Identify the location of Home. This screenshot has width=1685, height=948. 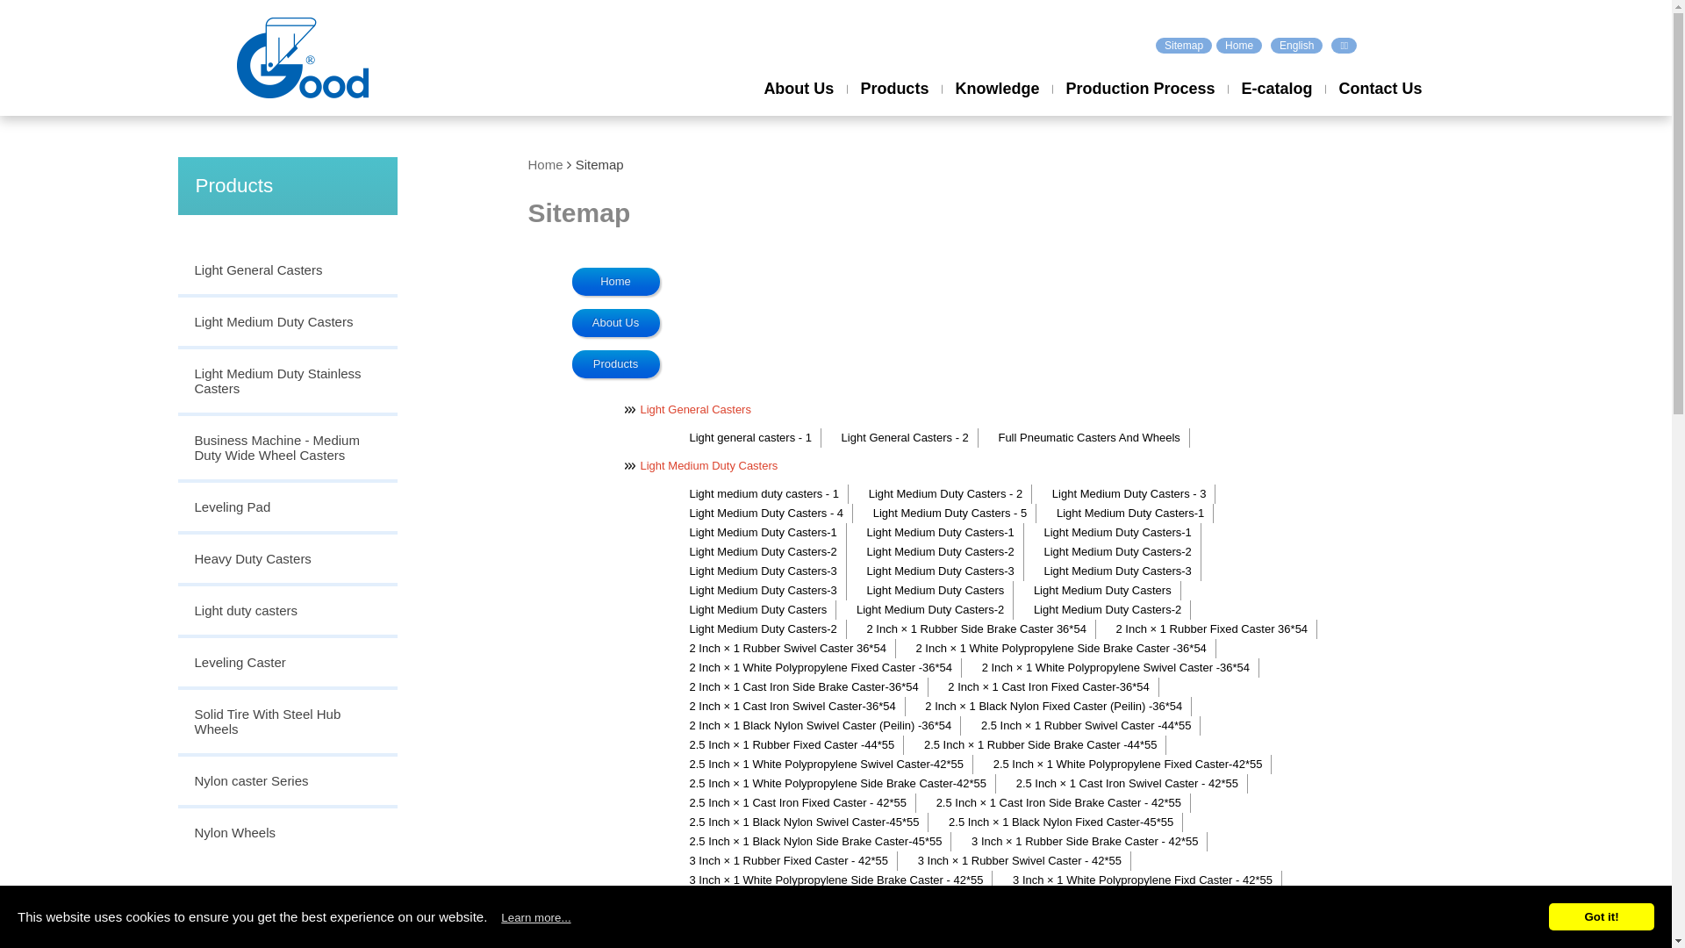
(546, 165).